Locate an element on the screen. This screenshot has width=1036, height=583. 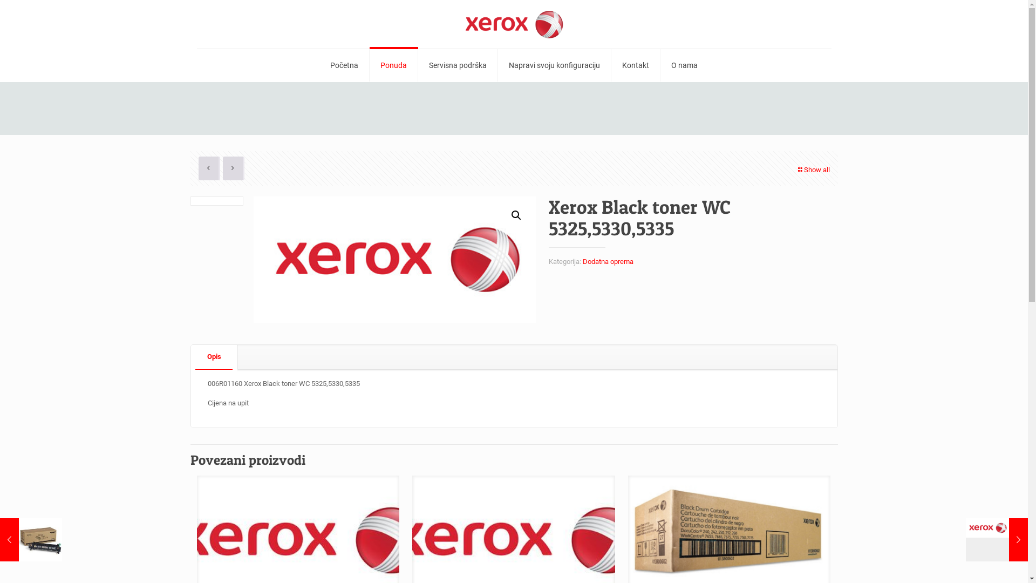
Opis is located at coordinates (214, 357).